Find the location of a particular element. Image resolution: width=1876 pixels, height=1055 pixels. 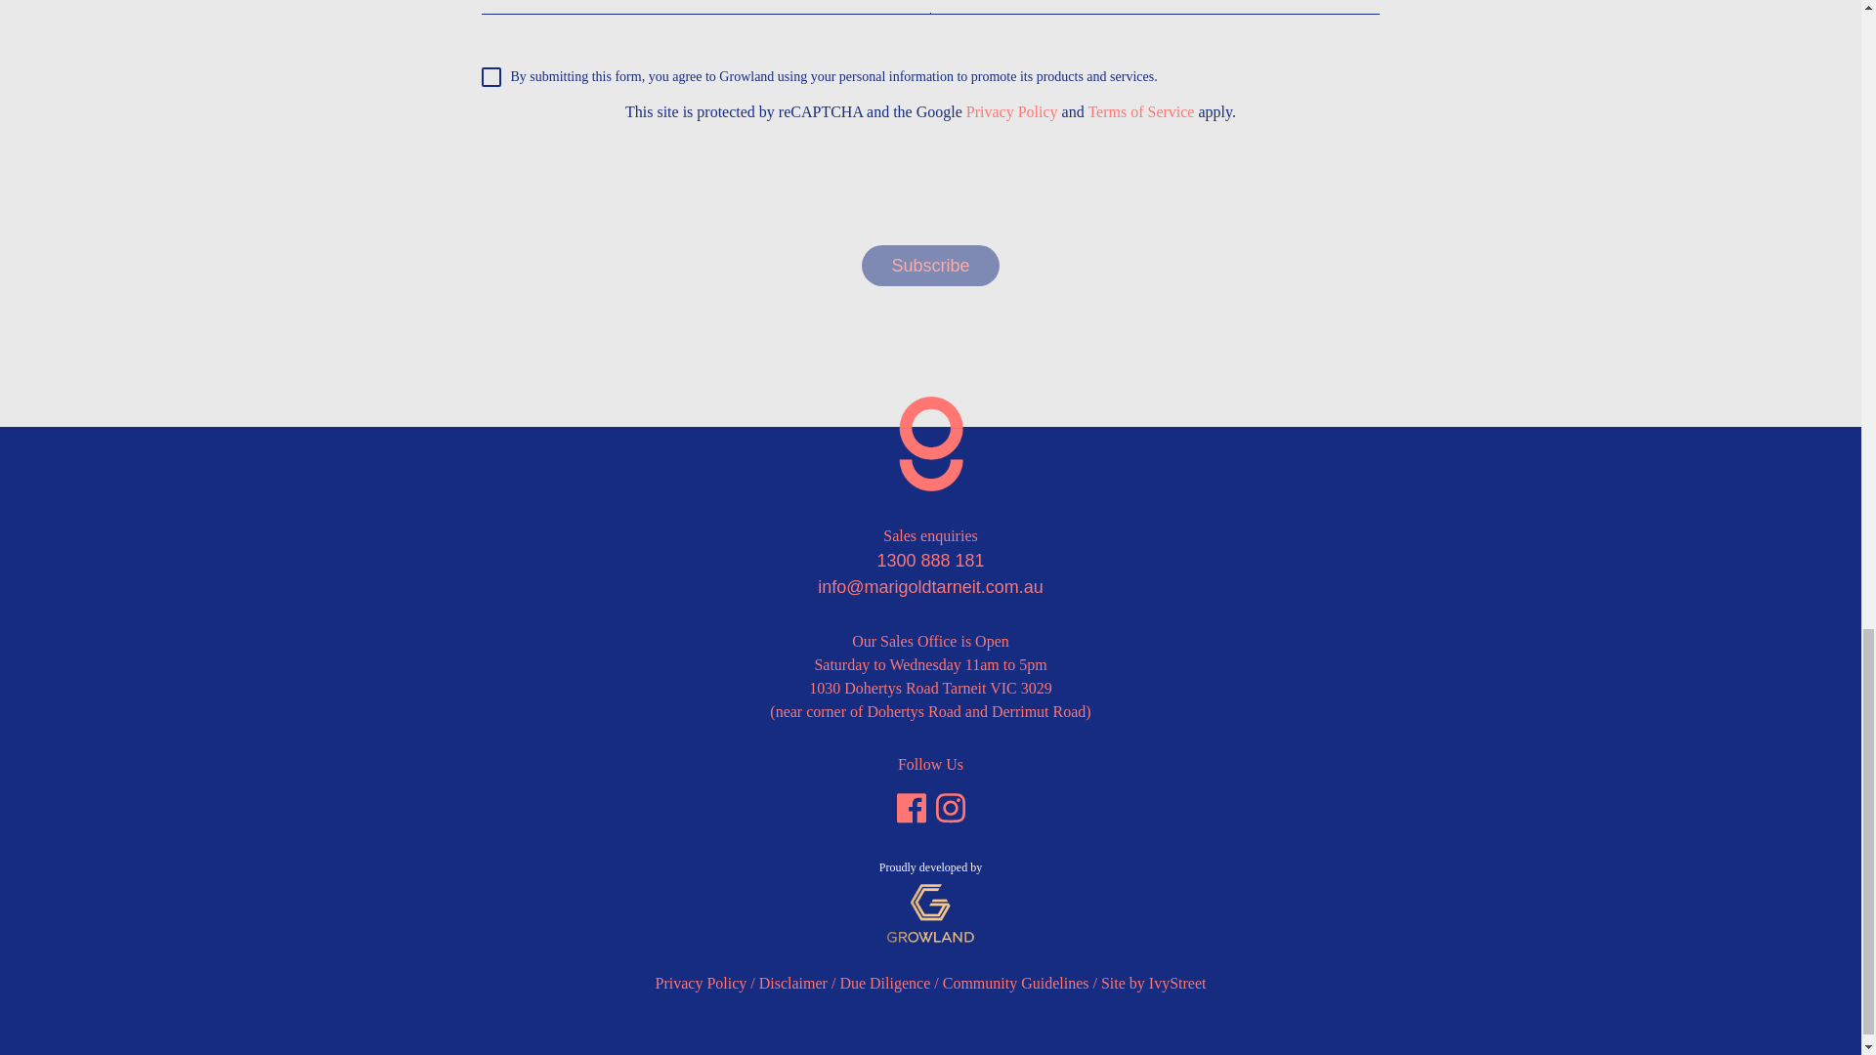

Community Guidelines is located at coordinates (1016, 983).